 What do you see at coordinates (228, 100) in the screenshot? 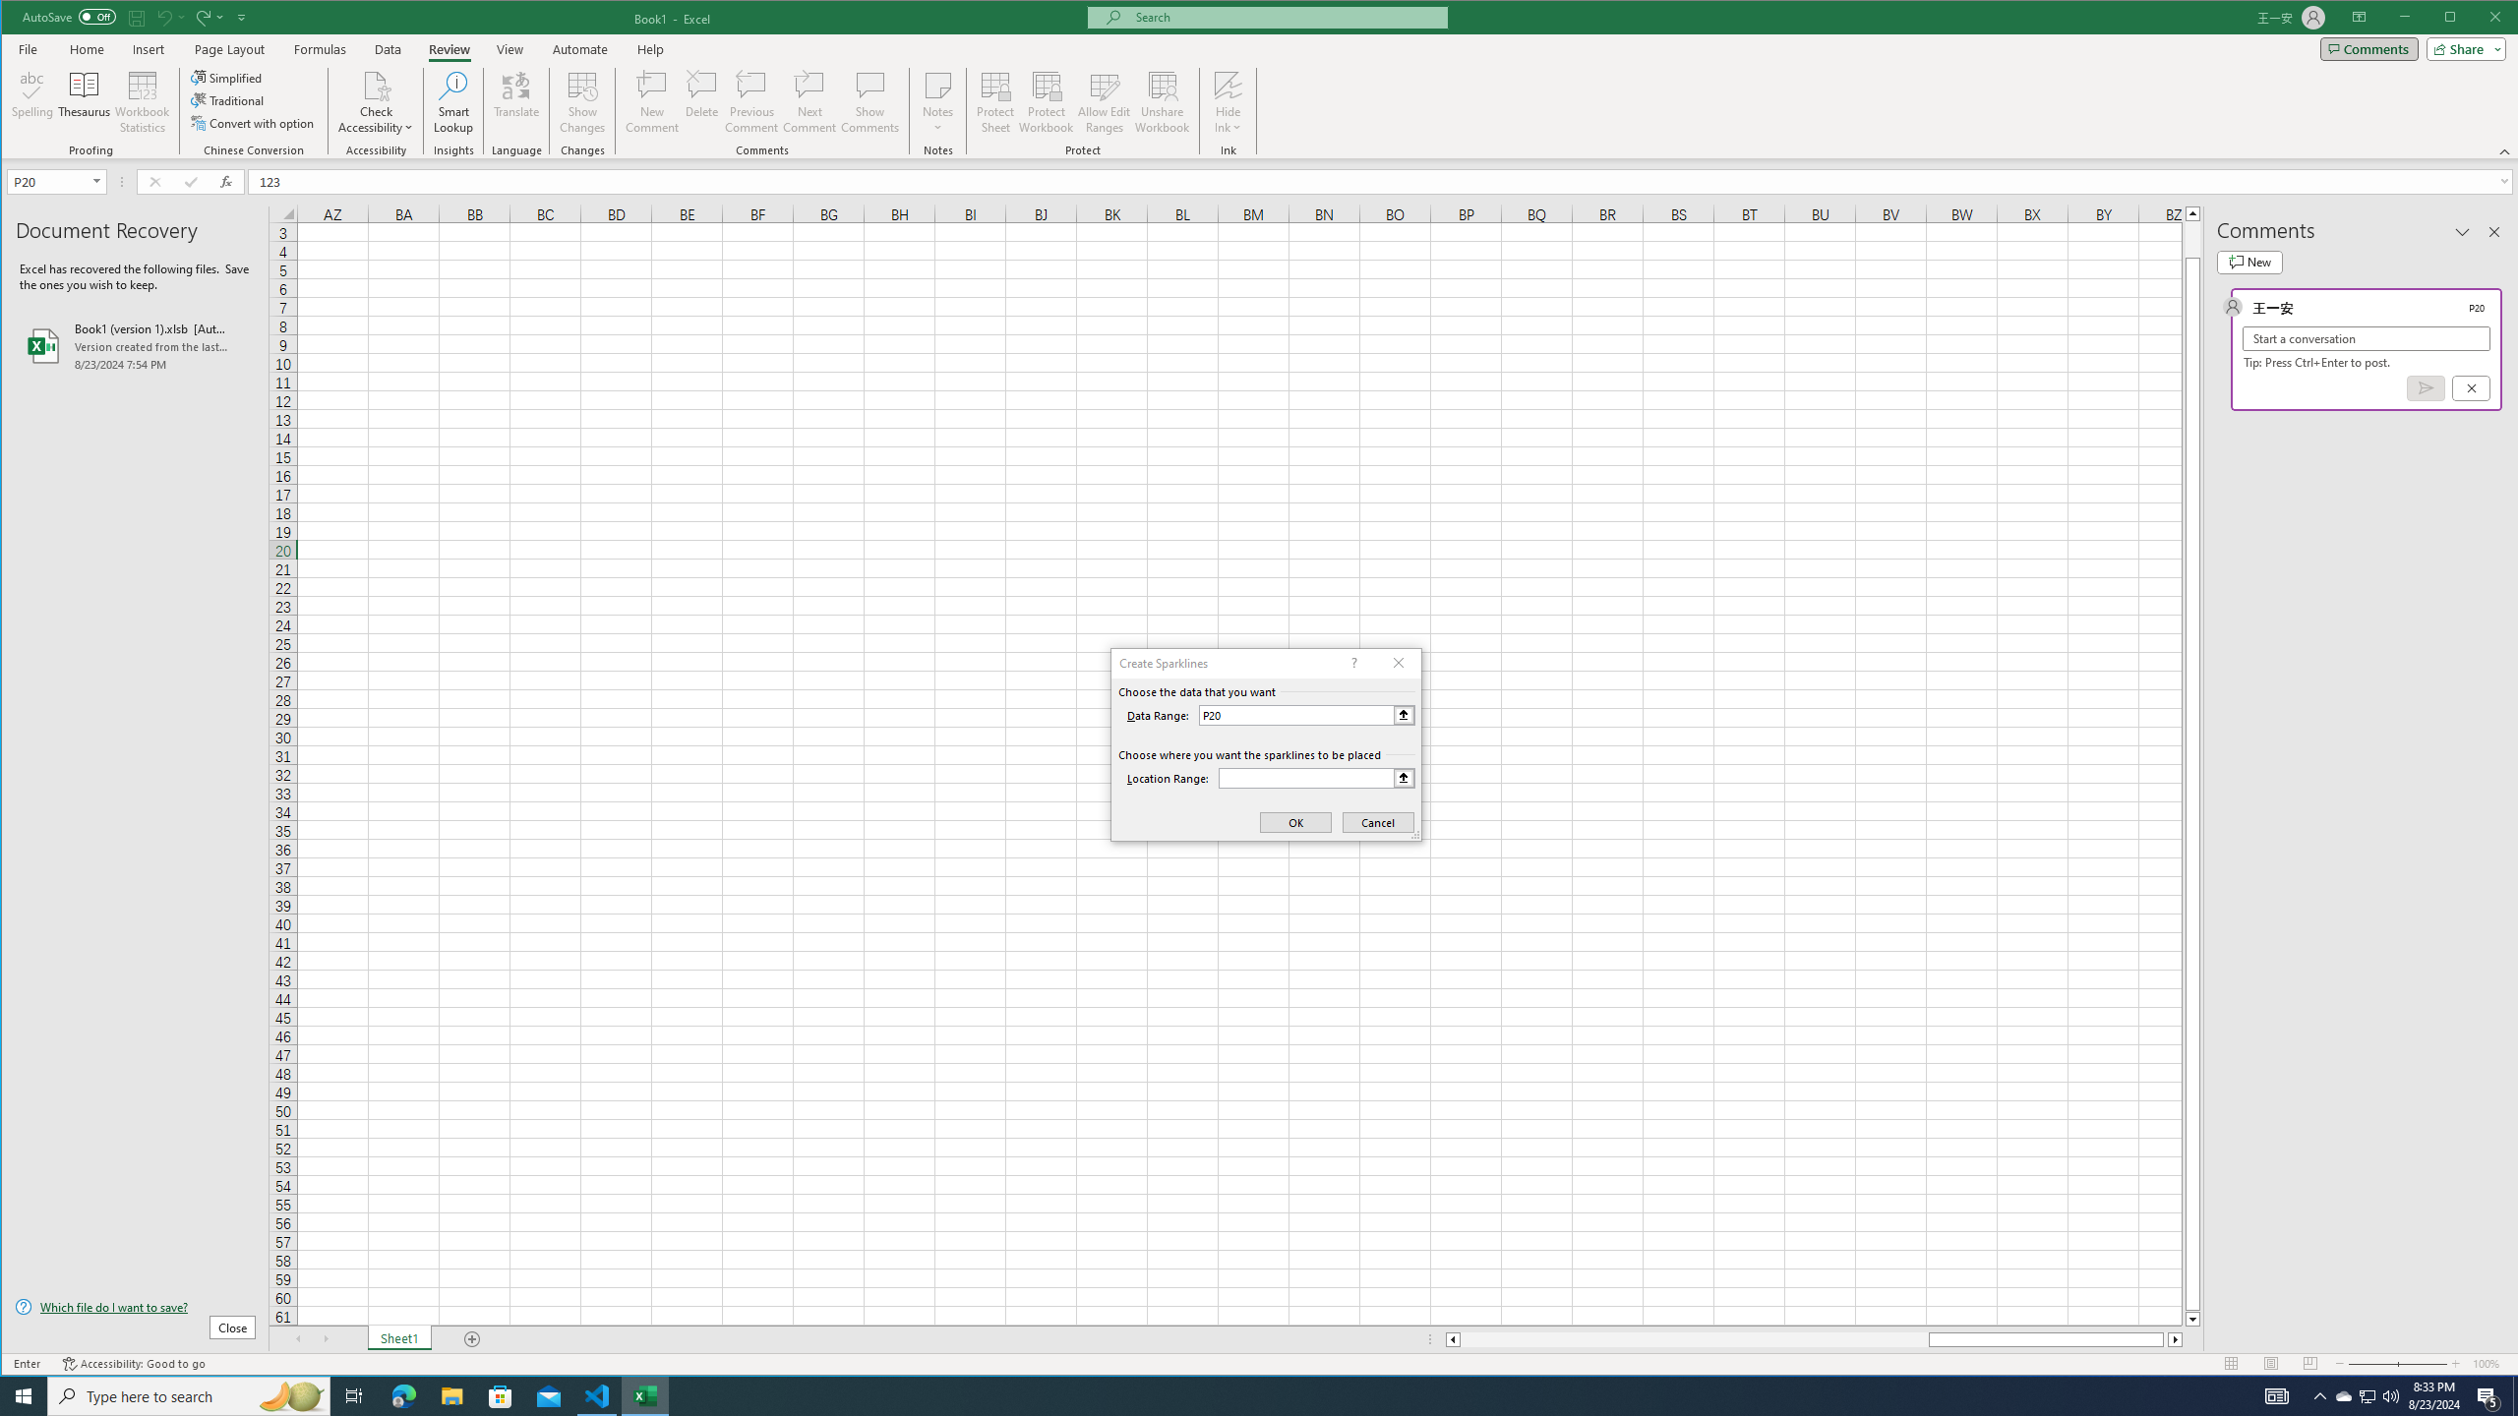
I see `Traditional` at bounding box center [228, 100].